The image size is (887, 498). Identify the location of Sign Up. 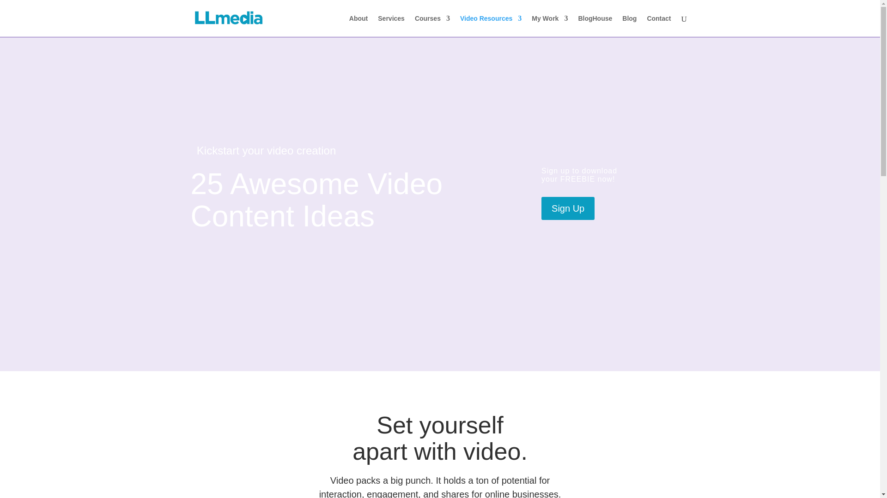
(567, 208).